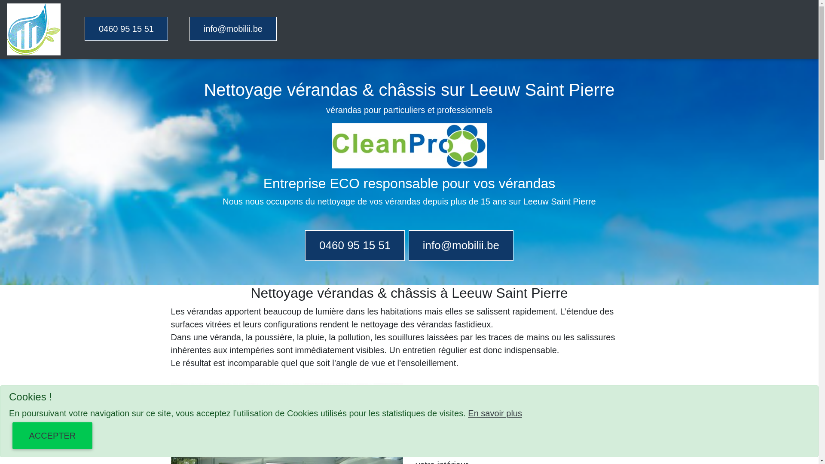  Describe the element at coordinates (355, 246) in the screenshot. I see `0460 95 15 51` at that location.